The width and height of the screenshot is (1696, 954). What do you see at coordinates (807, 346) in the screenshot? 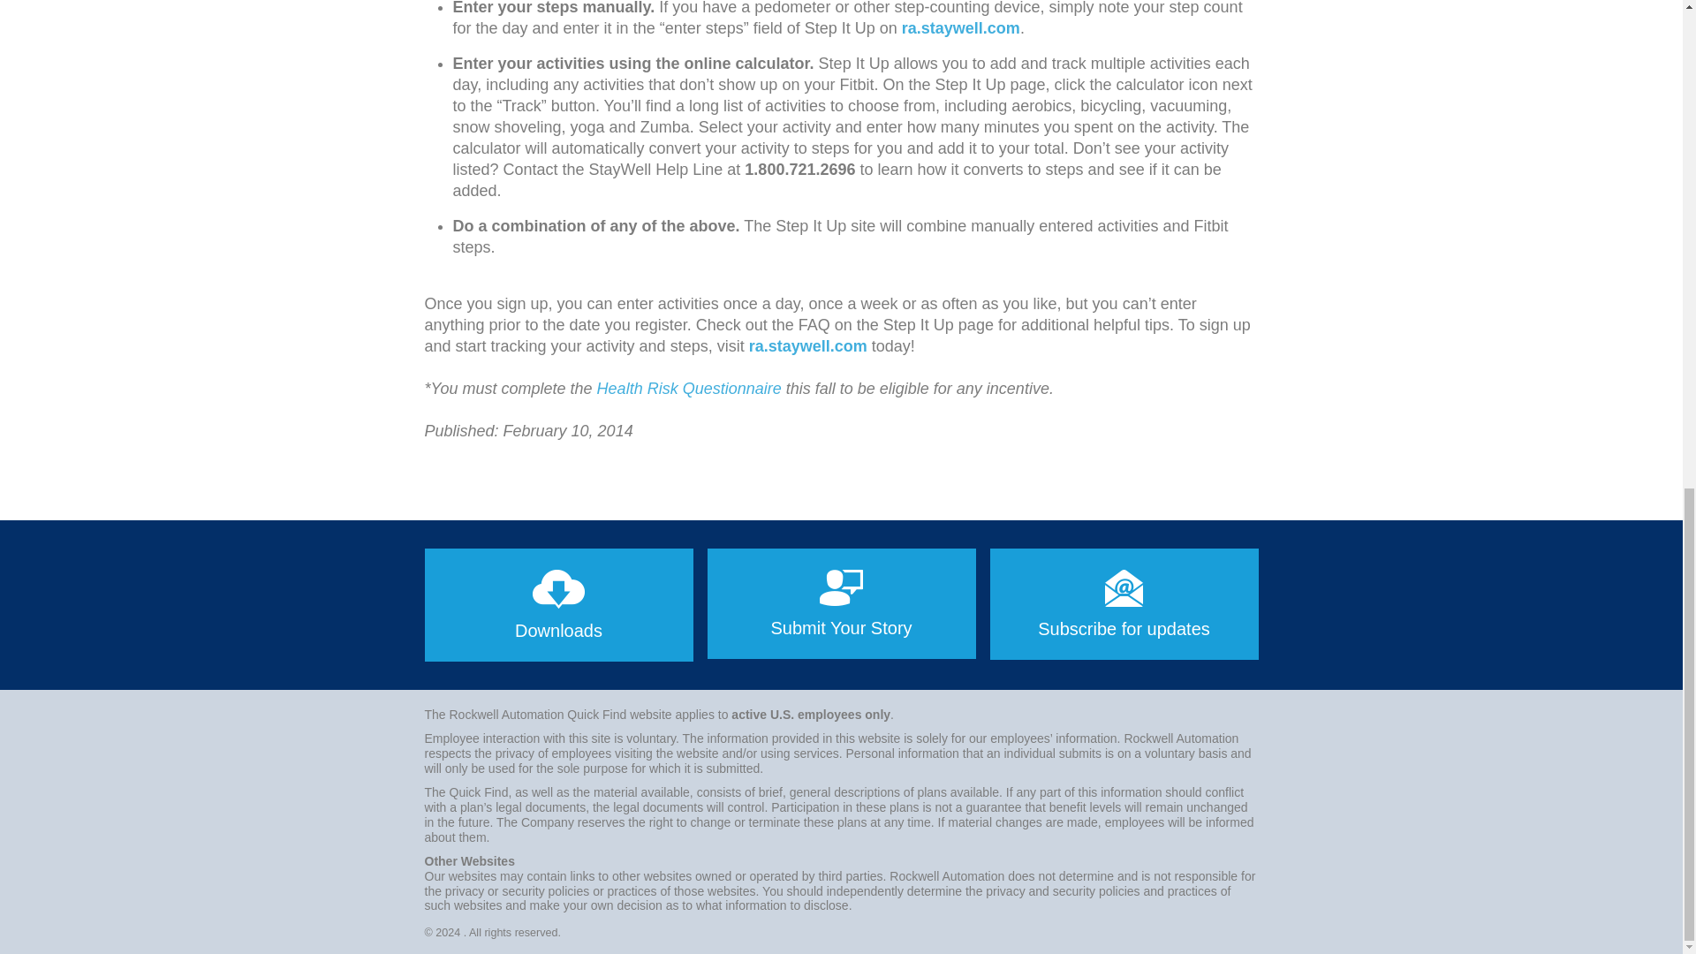
I see `ra.staywell.com` at bounding box center [807, 346].